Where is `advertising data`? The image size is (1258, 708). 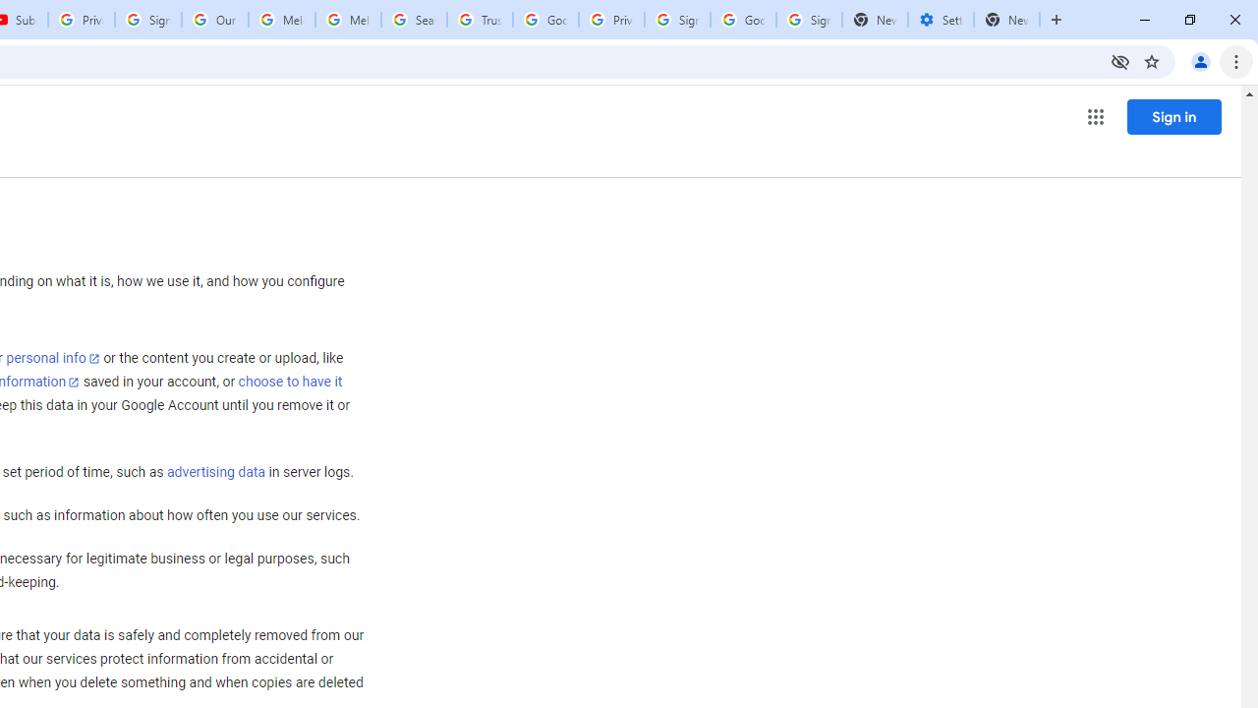 advertising data is located at coordinates (215, 473).